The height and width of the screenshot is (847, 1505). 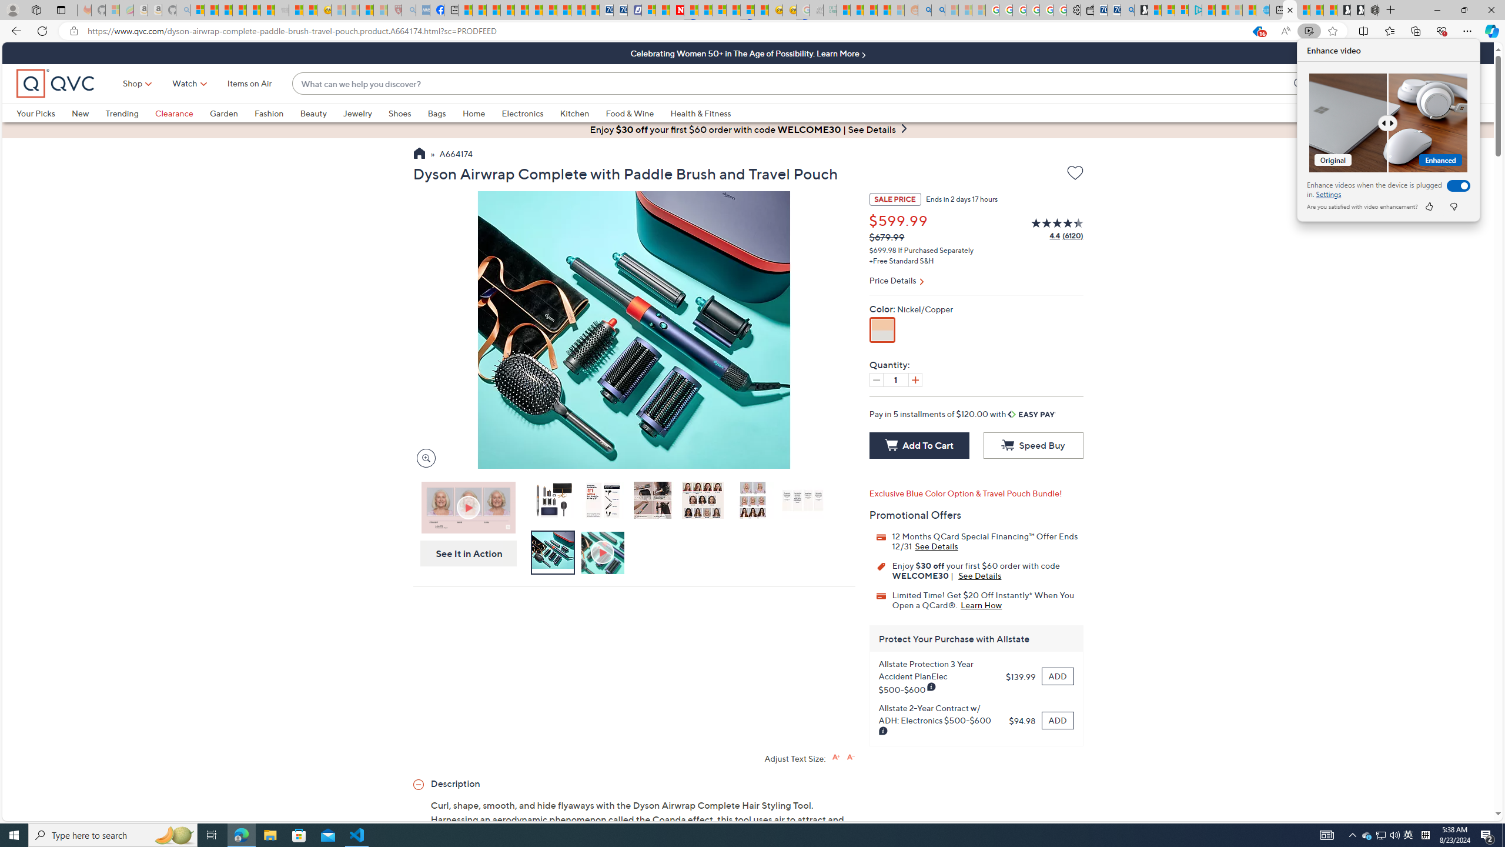 What do you see at coordinates (962, 414) in the screenshot?
I see `Pay in 5 installments of $120.00 with Easy Pay` at bounding box center [962, 414].